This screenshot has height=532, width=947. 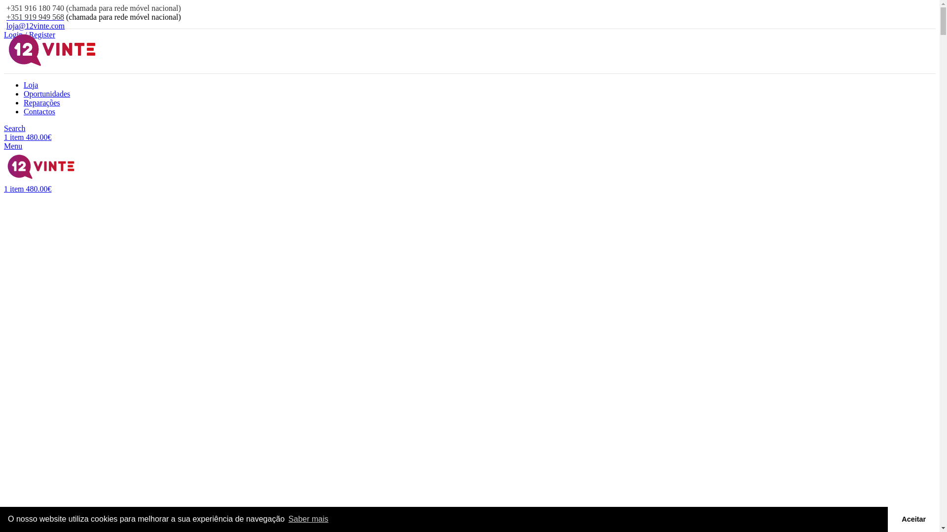 I want to click on Oportunidades, so click(x=47, y=94).